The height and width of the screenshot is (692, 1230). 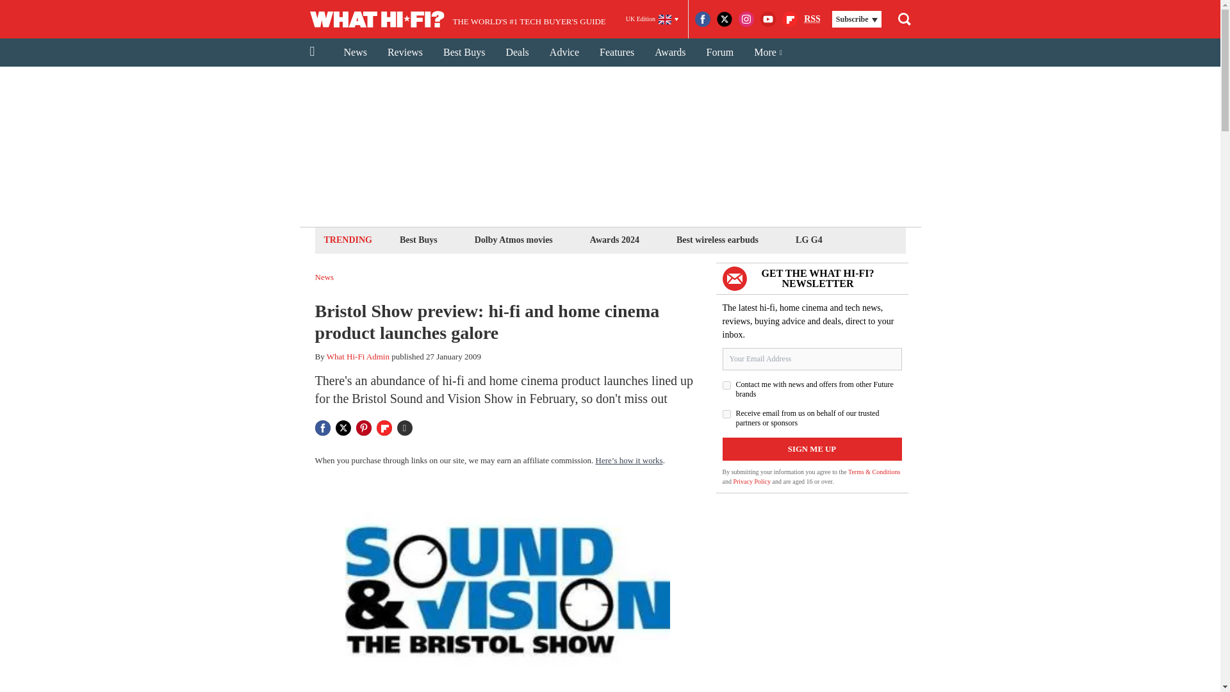 What do you see at coordinates (418, 240) in the screenshot?
I see `Best Buys` at bounding box center [418, 240].